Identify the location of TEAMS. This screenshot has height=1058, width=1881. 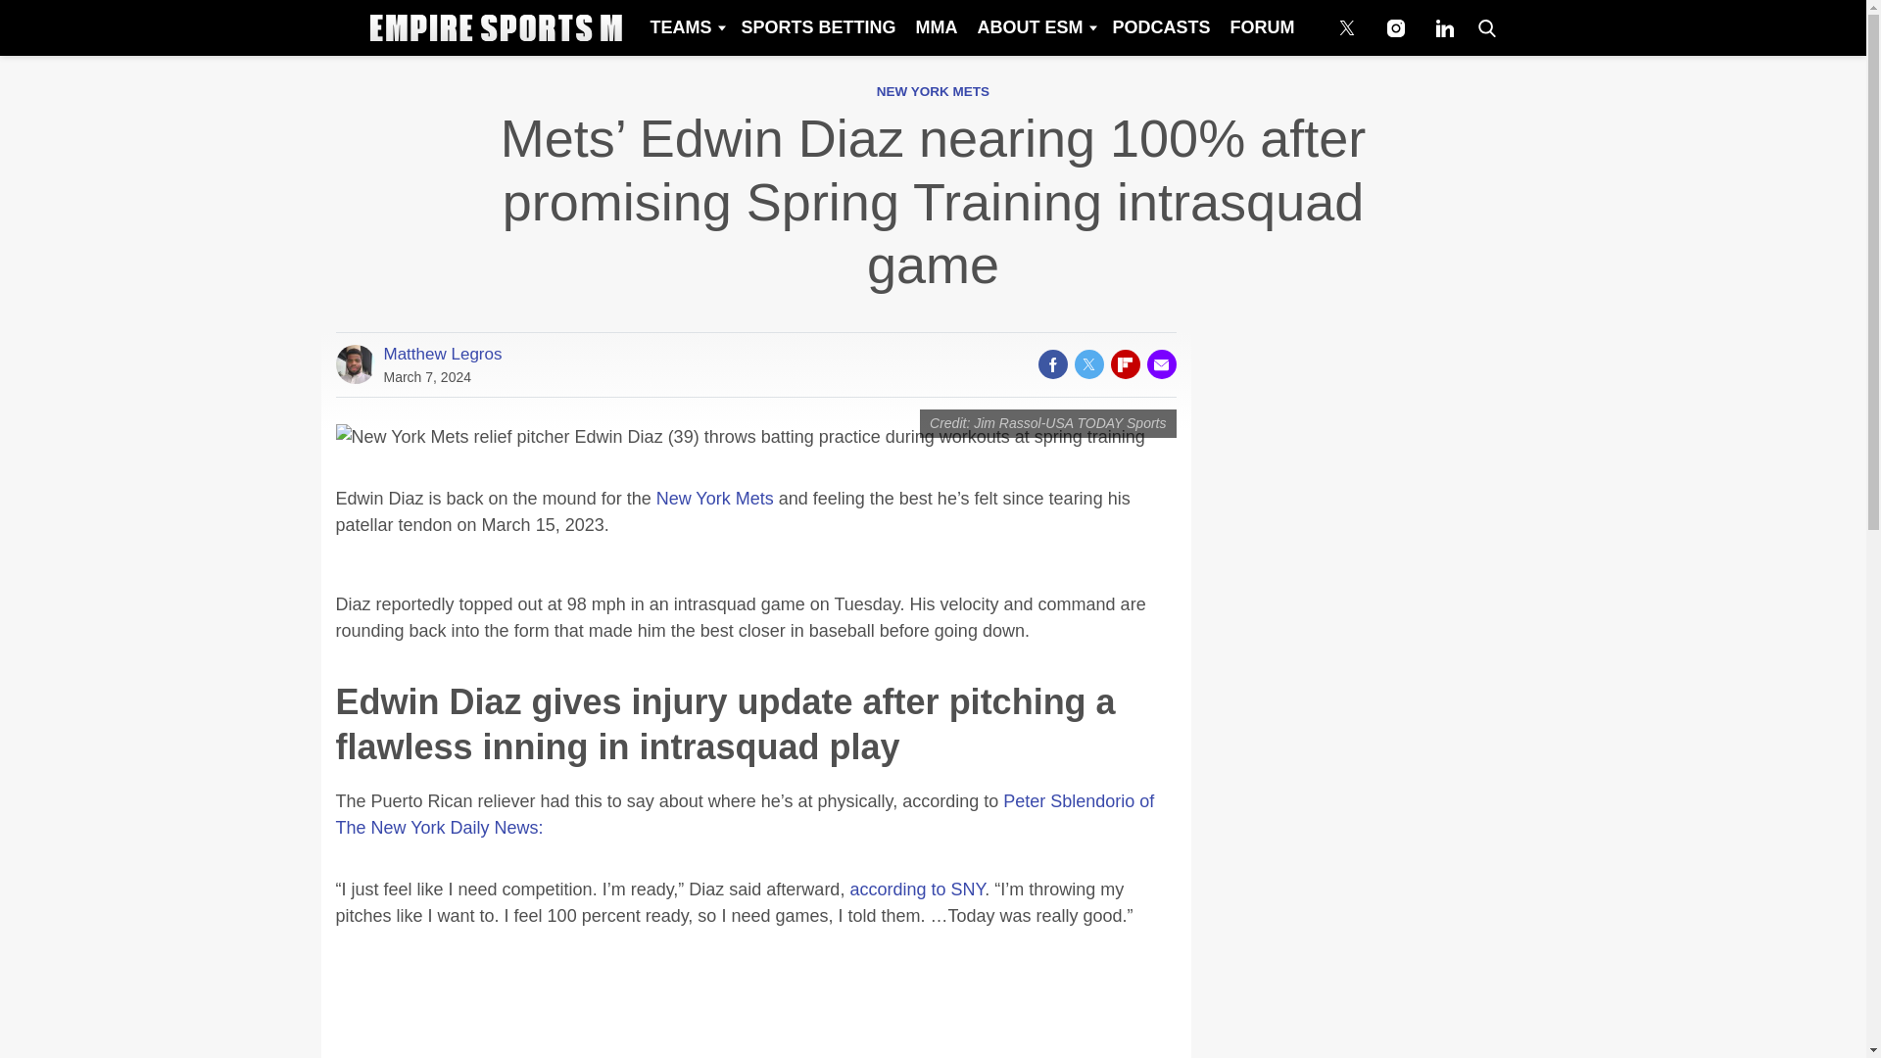
(685, 27).